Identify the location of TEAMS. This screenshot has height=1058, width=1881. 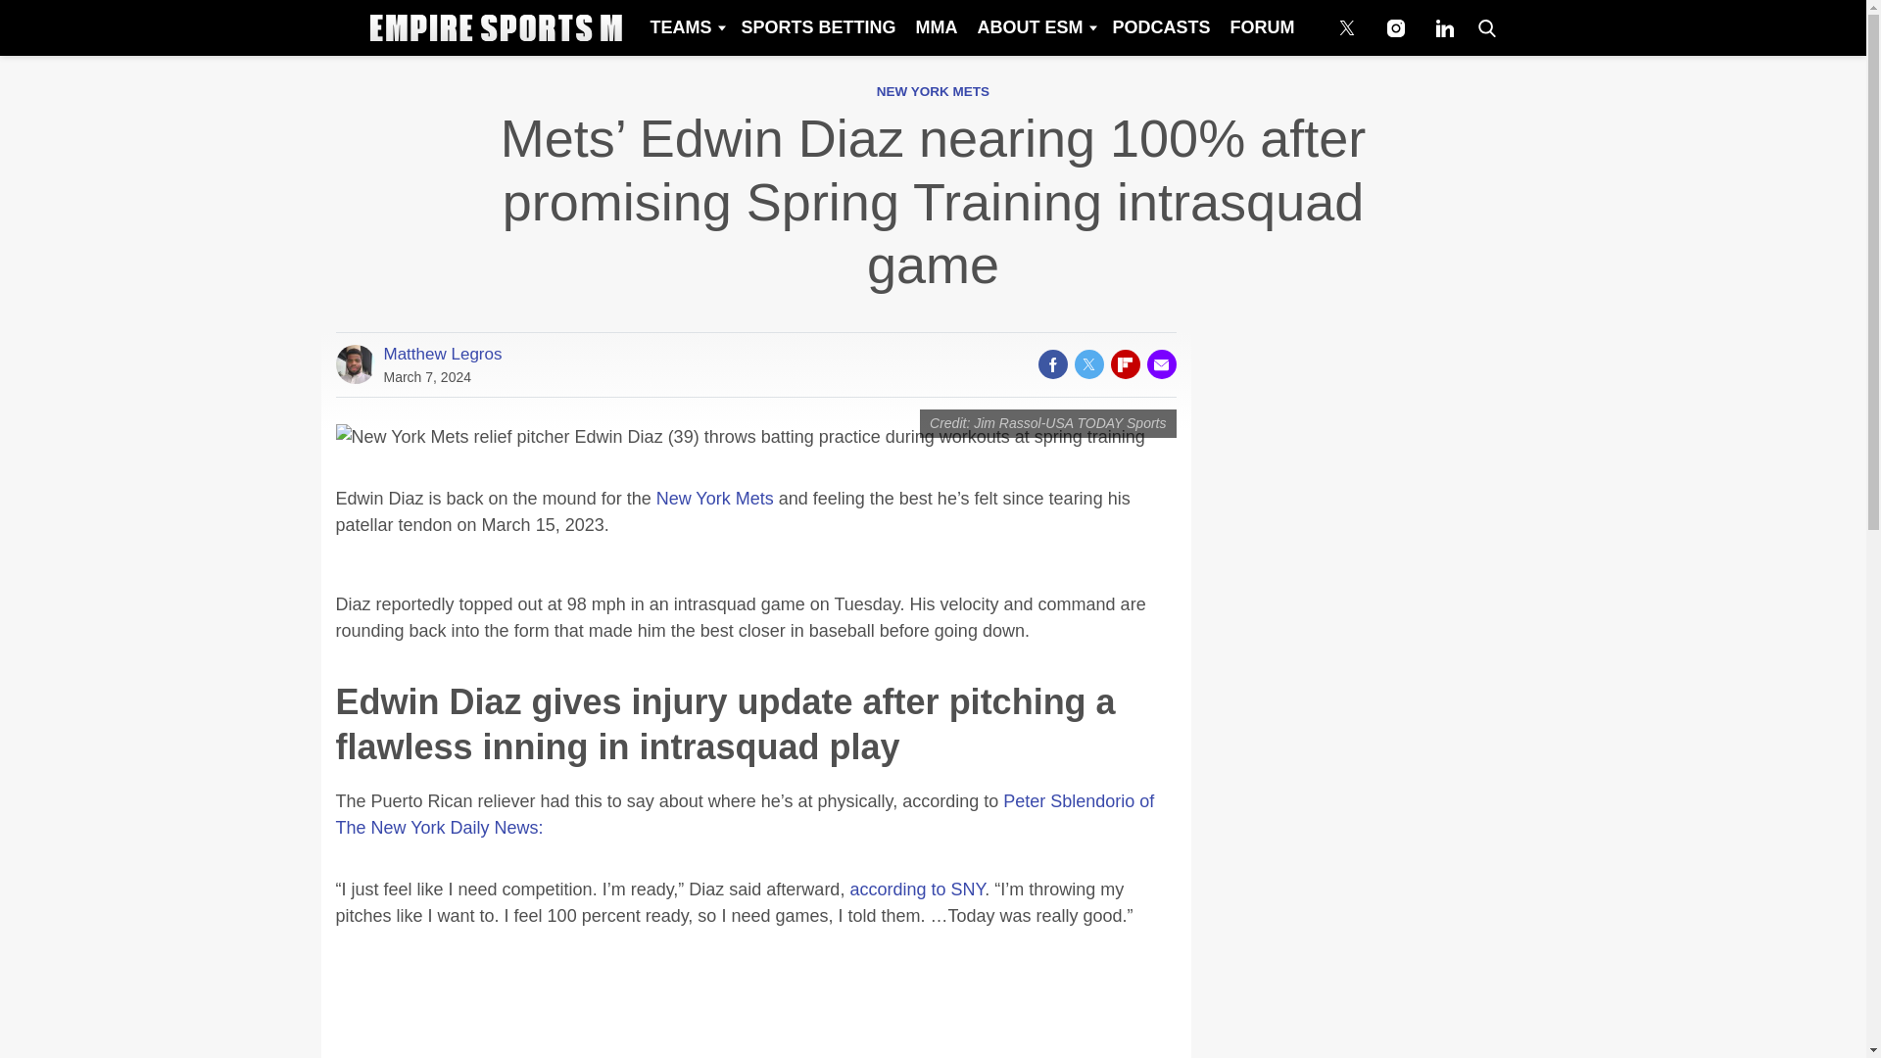
(685, 27).